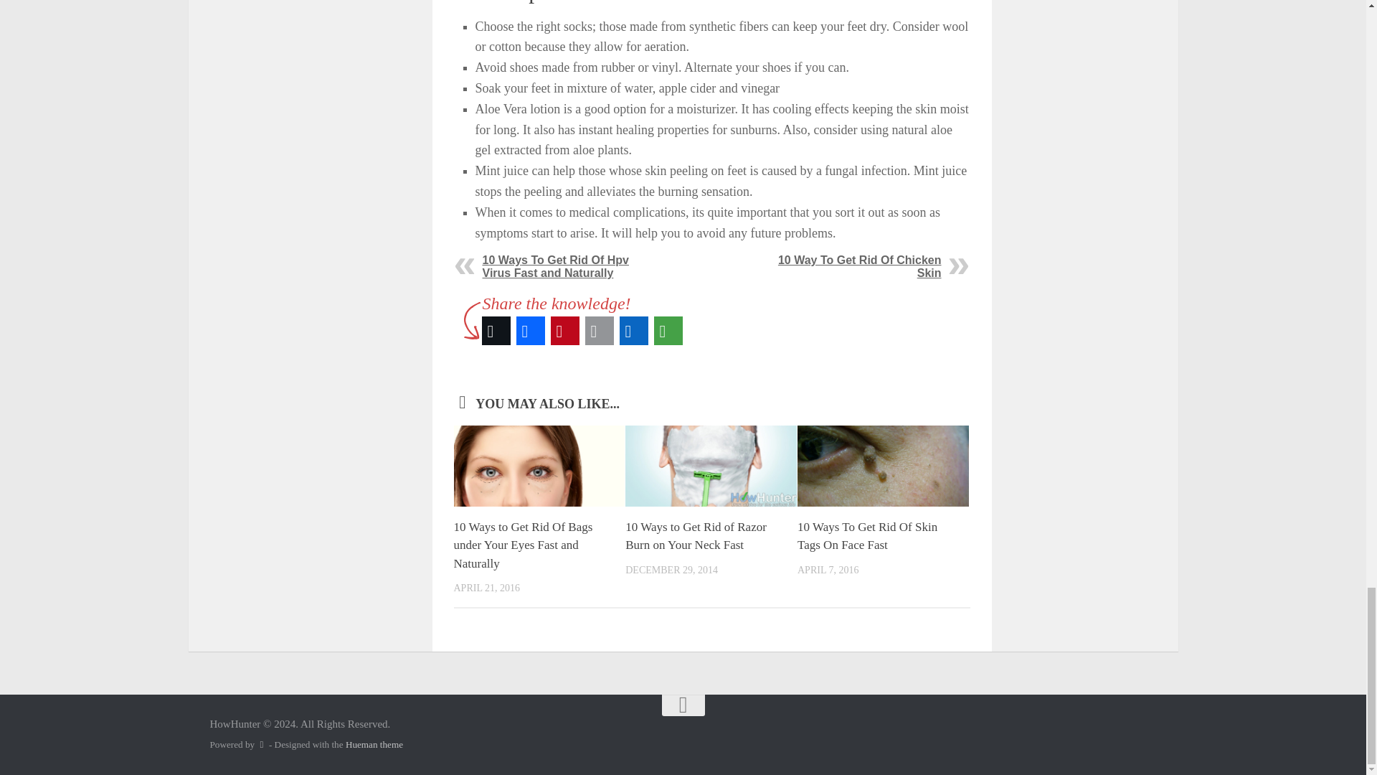 The width and height of the screenshot is (1377, 775). What do you see at coordinates (634, 330) in the screenshot?
I see `LinkedIn` at bounding box center [634, 330].